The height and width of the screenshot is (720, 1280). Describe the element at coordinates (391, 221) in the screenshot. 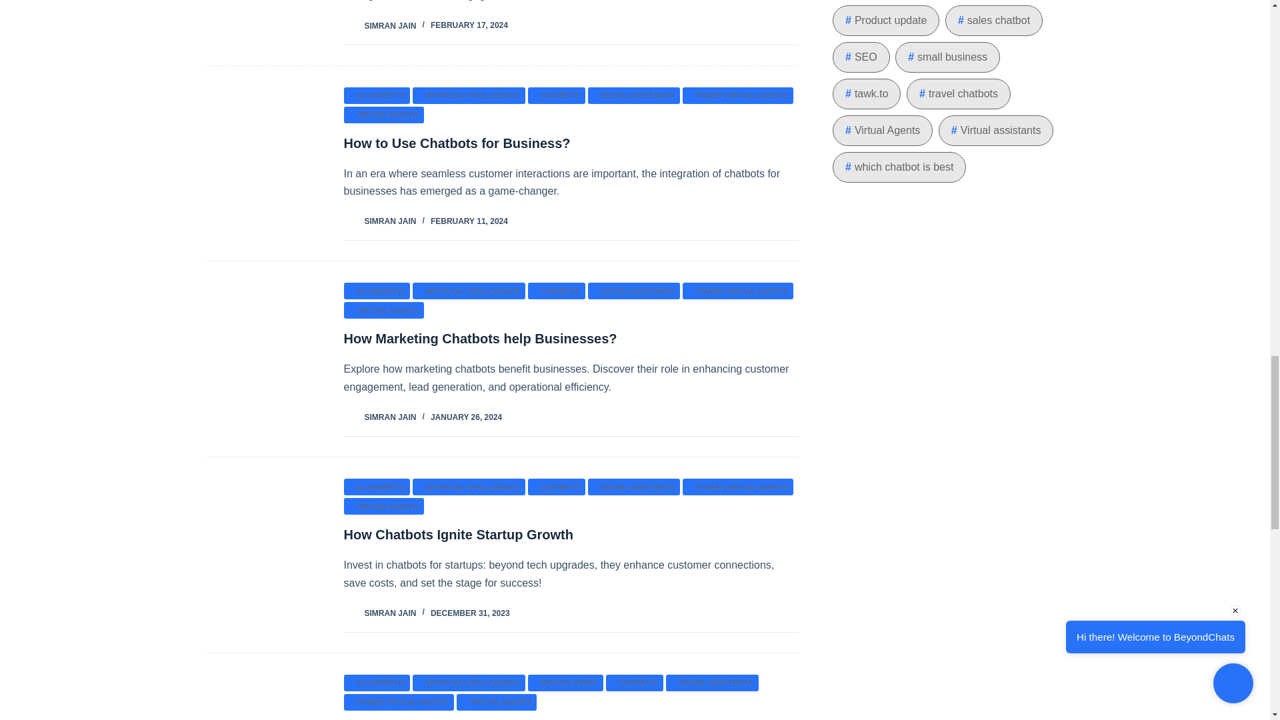

I see `Posts by Simran Jain` at that location.